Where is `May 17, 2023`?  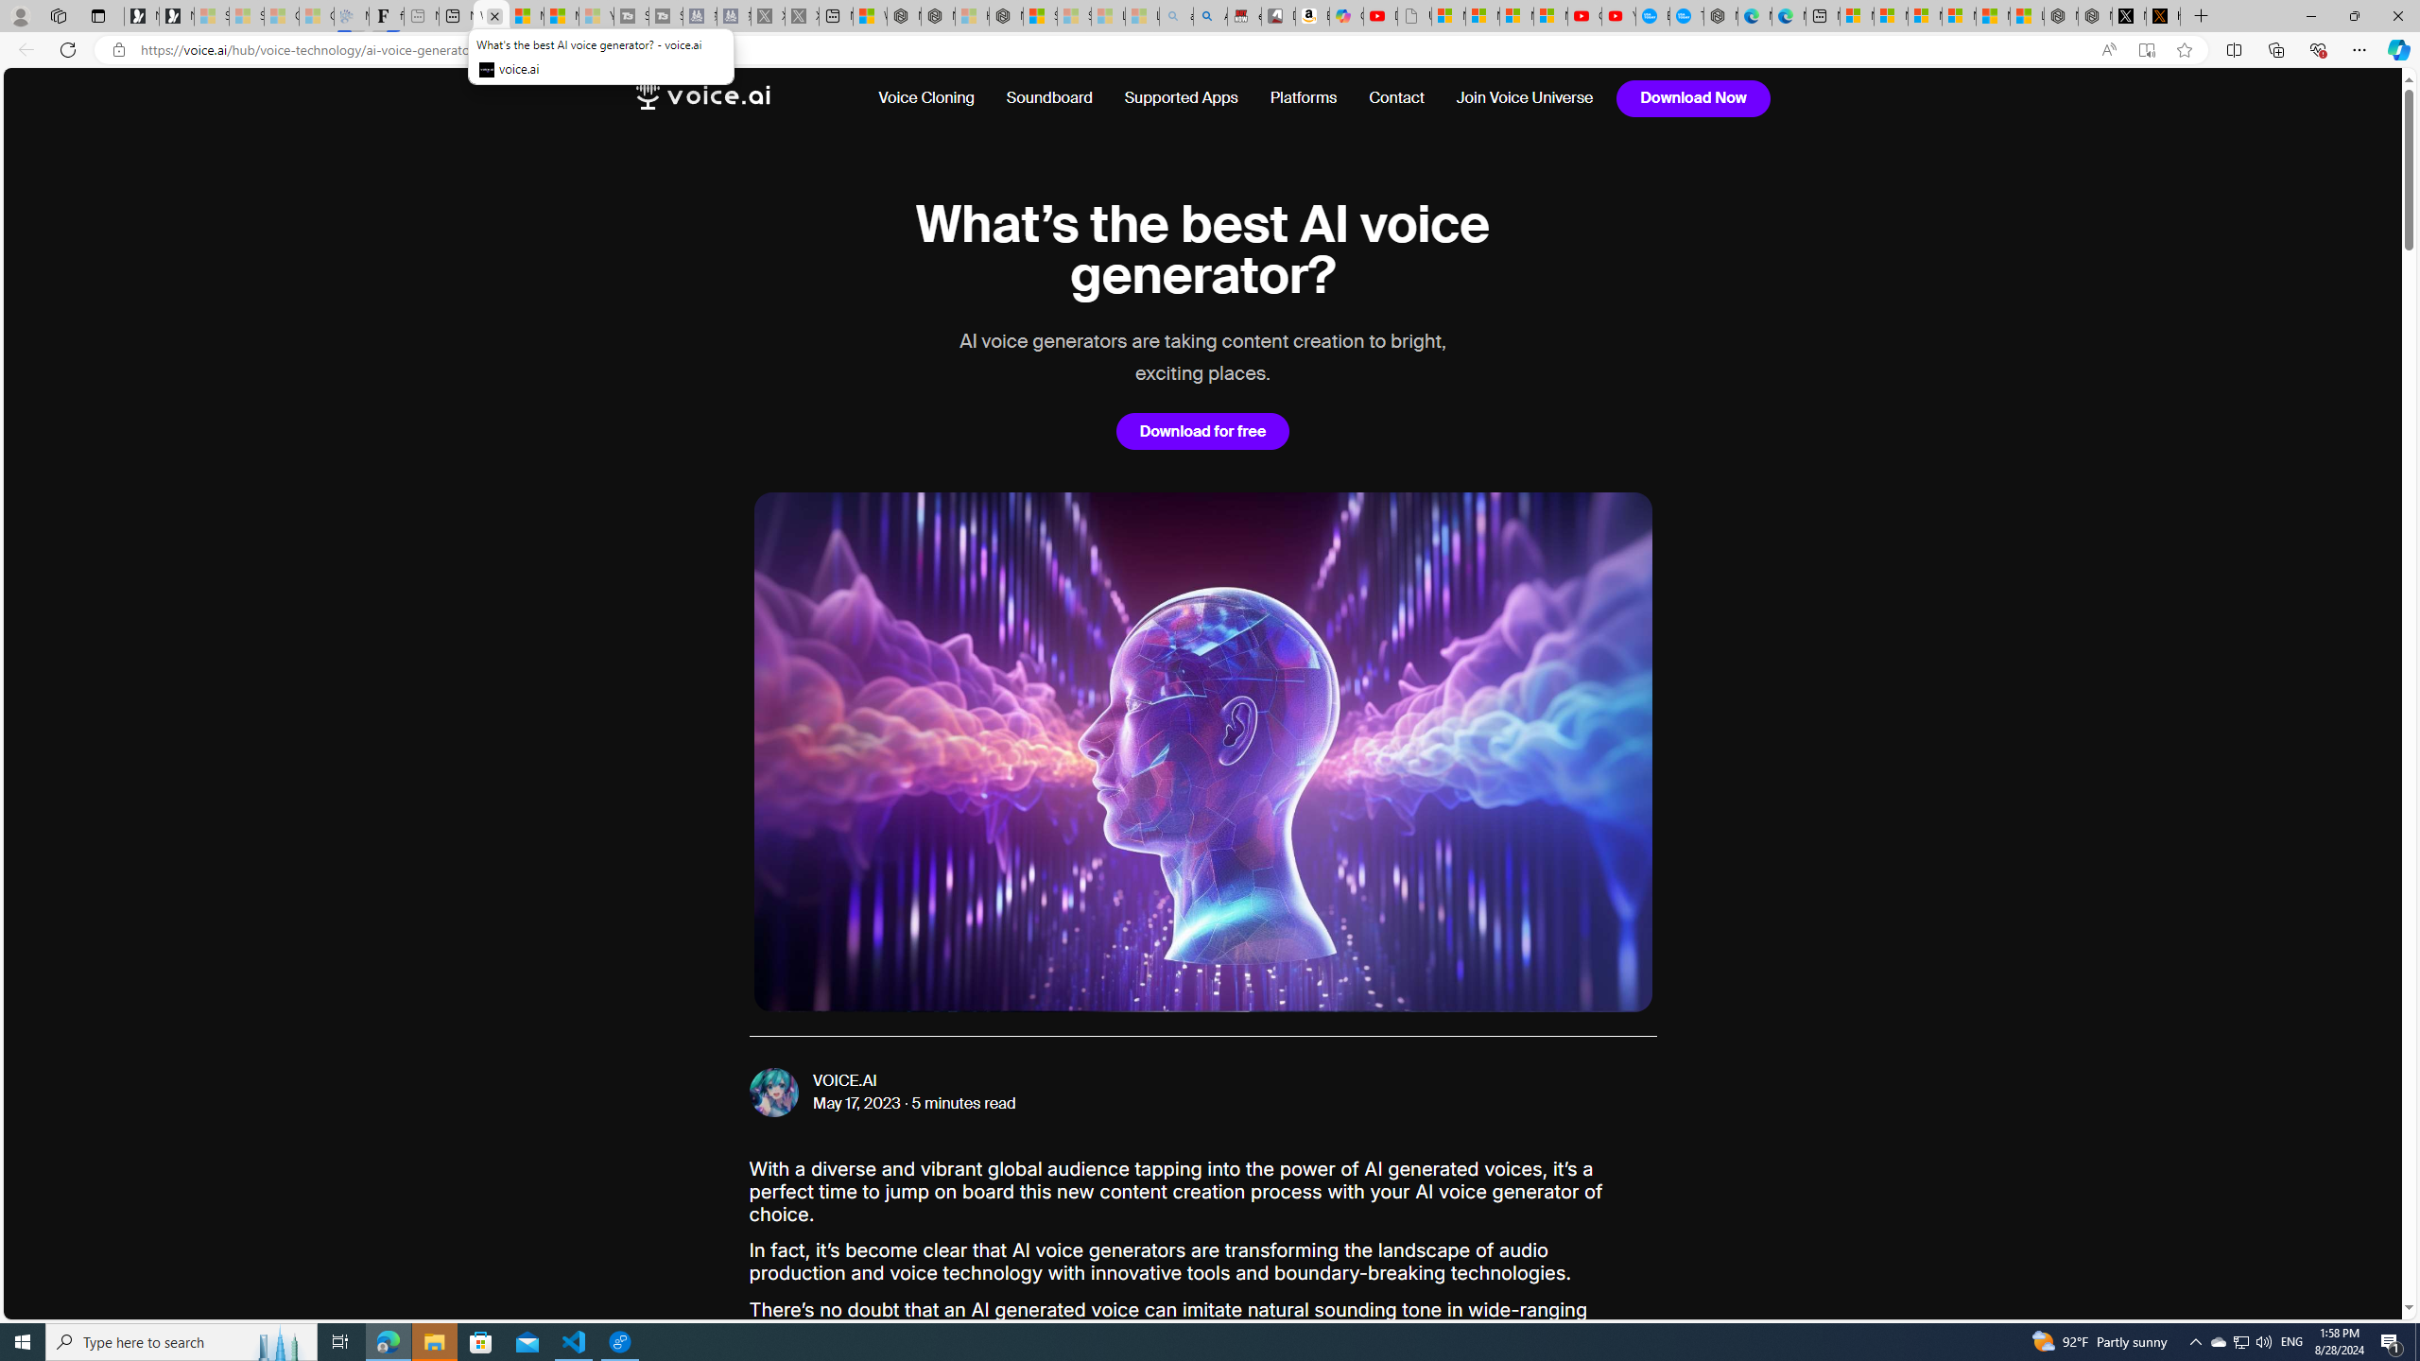 May 17, 2023 is located at coordinates (857, 1104).